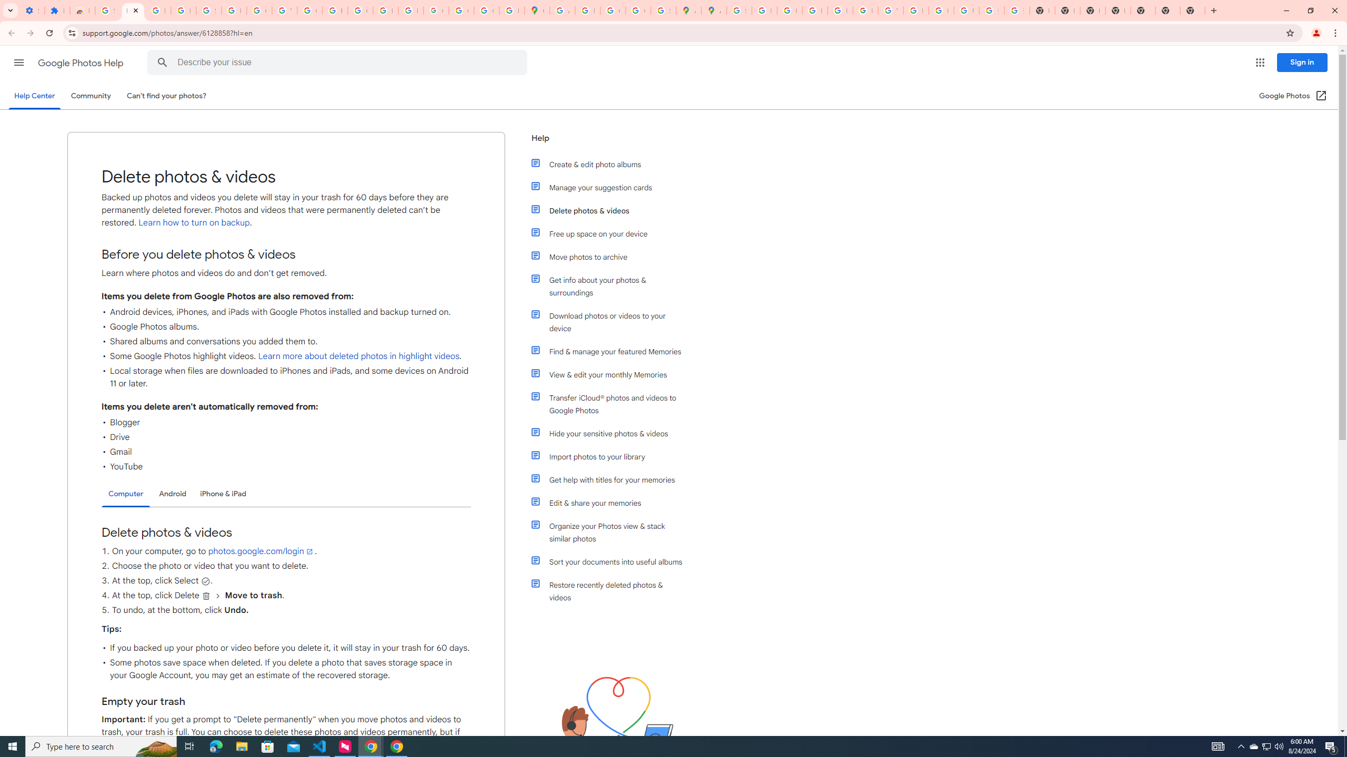  I want to click on https://scholar.google.com/, so click(335, 11).